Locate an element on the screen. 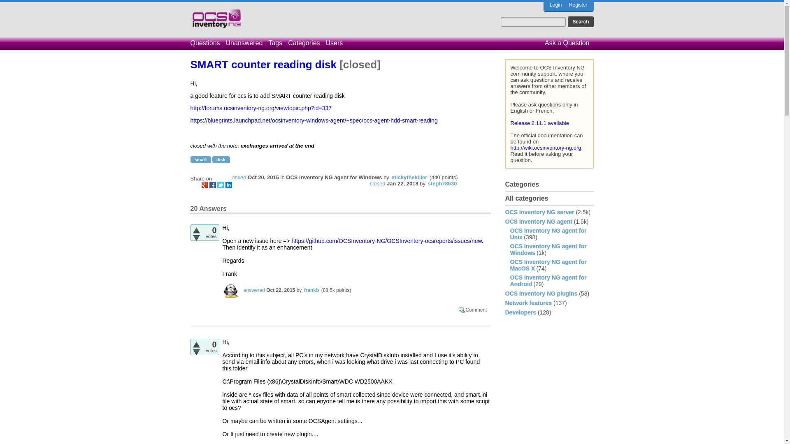  mickythekiller is located at coordinates (409, 177).